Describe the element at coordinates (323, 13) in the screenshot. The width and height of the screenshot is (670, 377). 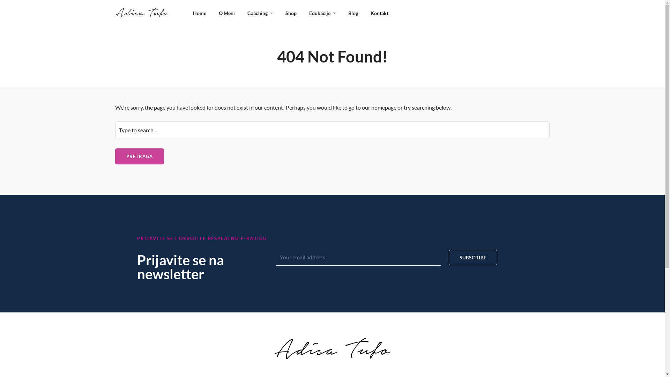
I see `Edukacije` at that location.